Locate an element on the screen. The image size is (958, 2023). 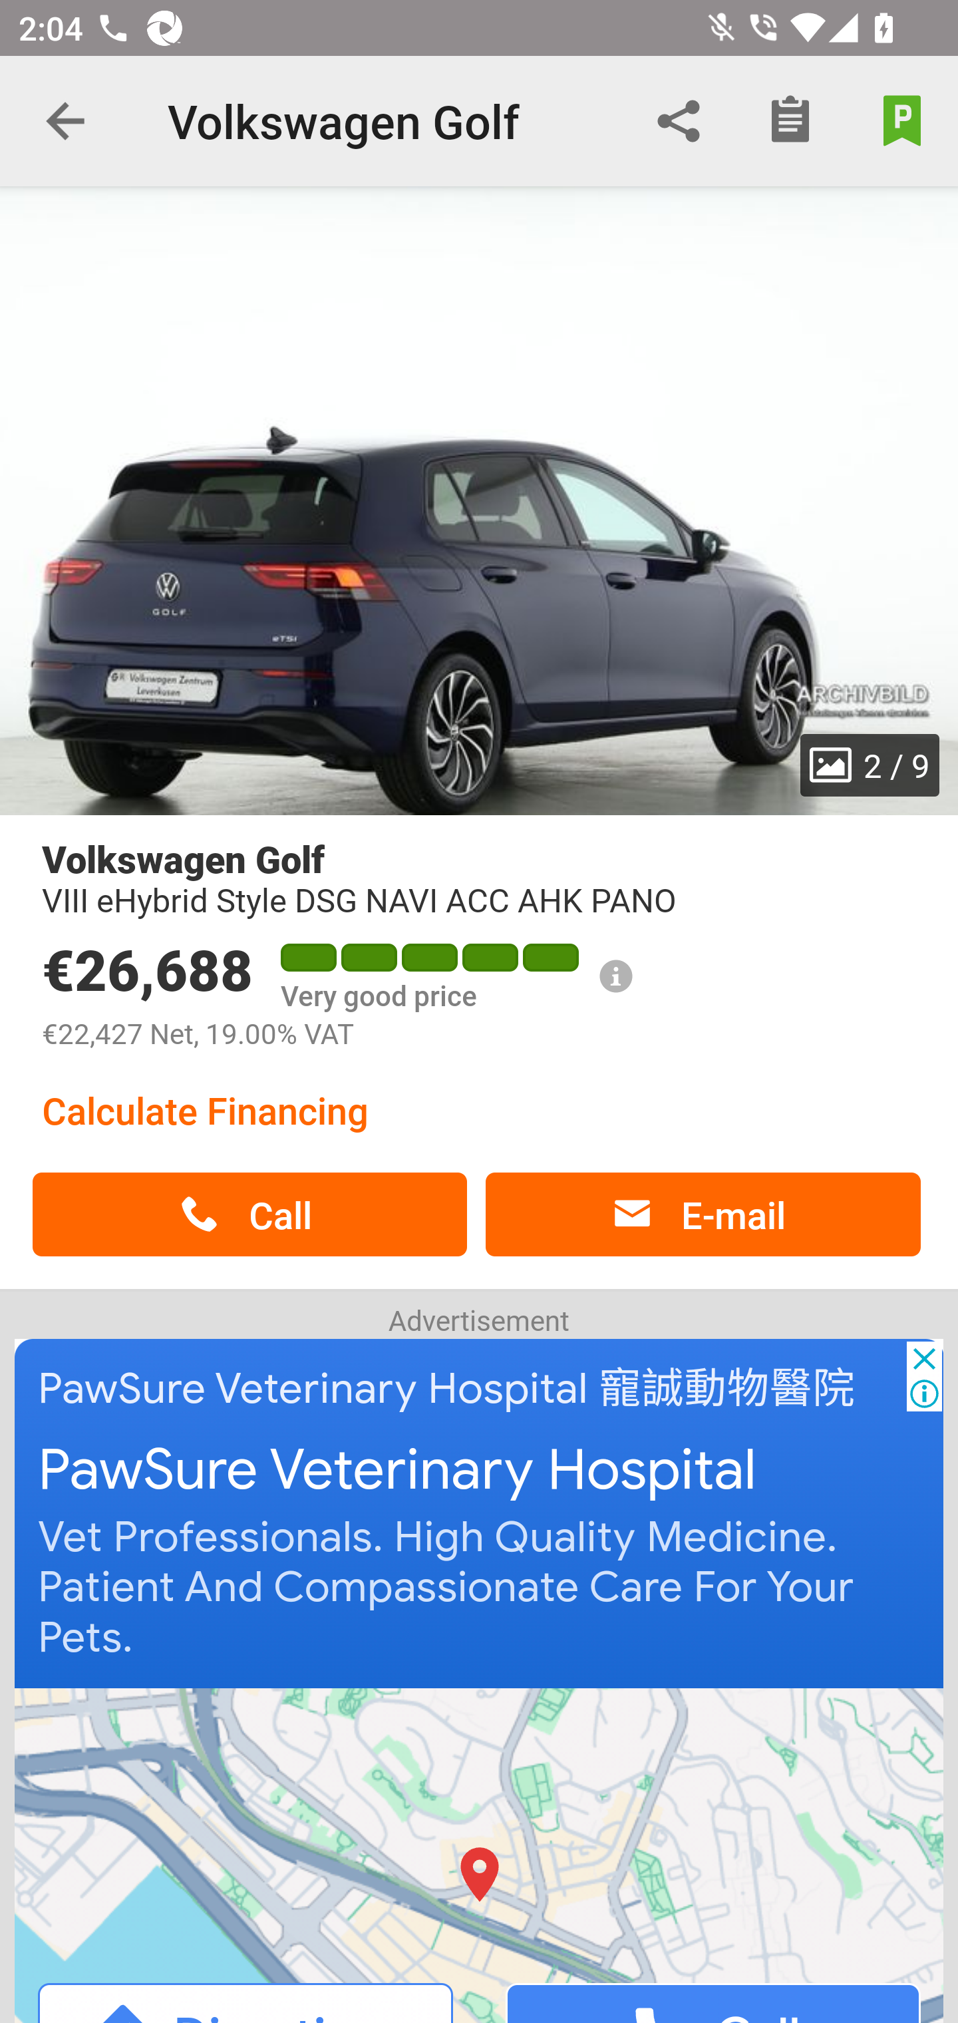
Park is located at coordinates (902, 121).